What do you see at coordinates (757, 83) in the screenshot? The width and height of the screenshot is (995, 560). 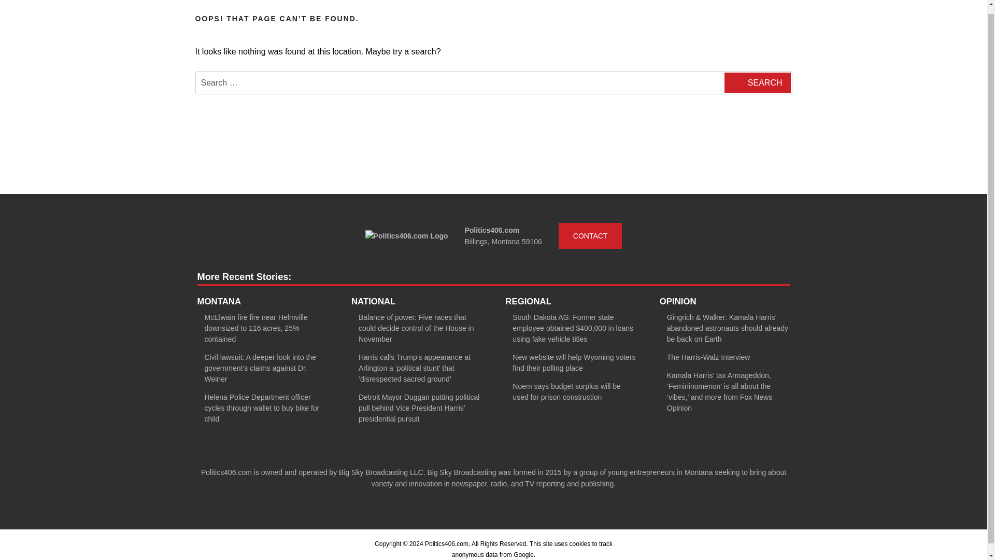 I see `SEARCH` at bounding box center [757, 83].